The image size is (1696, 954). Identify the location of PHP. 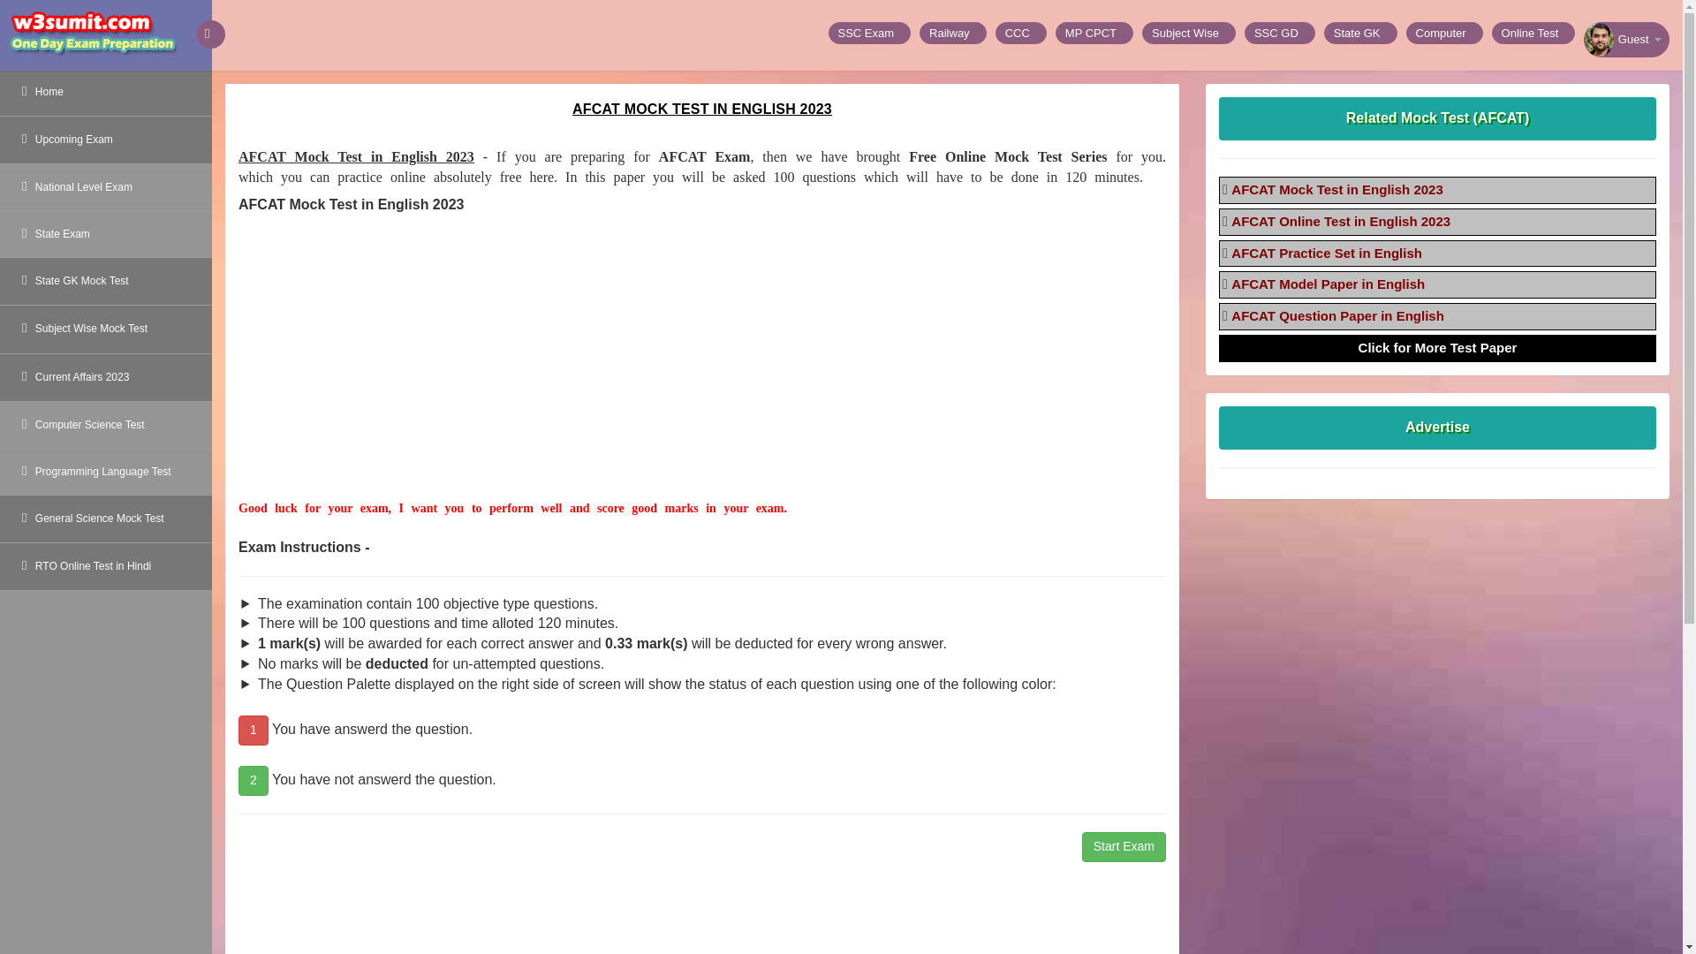
(870, 32).